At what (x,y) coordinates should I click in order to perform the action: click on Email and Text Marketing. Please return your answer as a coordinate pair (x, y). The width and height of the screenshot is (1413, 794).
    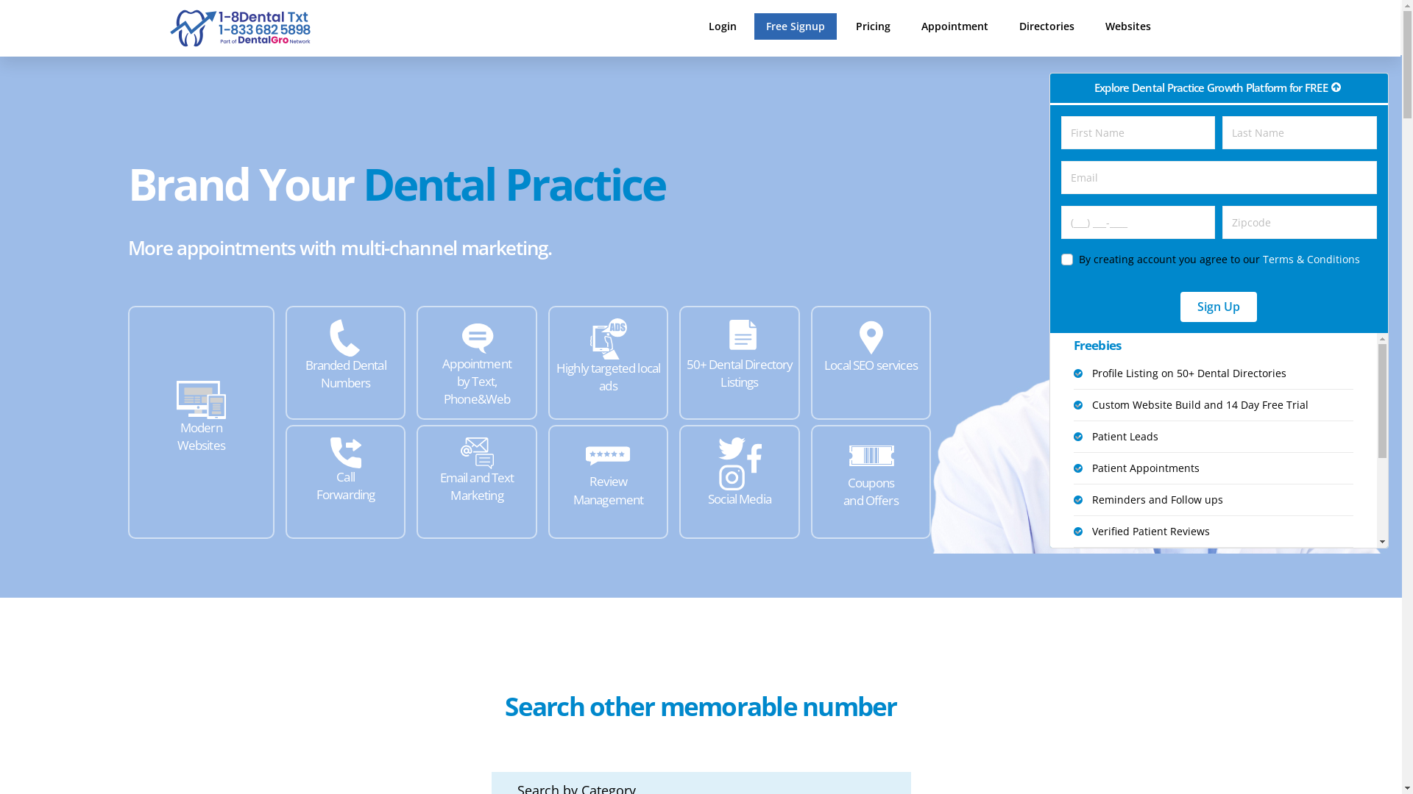
    Looking at the image, I should click on (477, 482).